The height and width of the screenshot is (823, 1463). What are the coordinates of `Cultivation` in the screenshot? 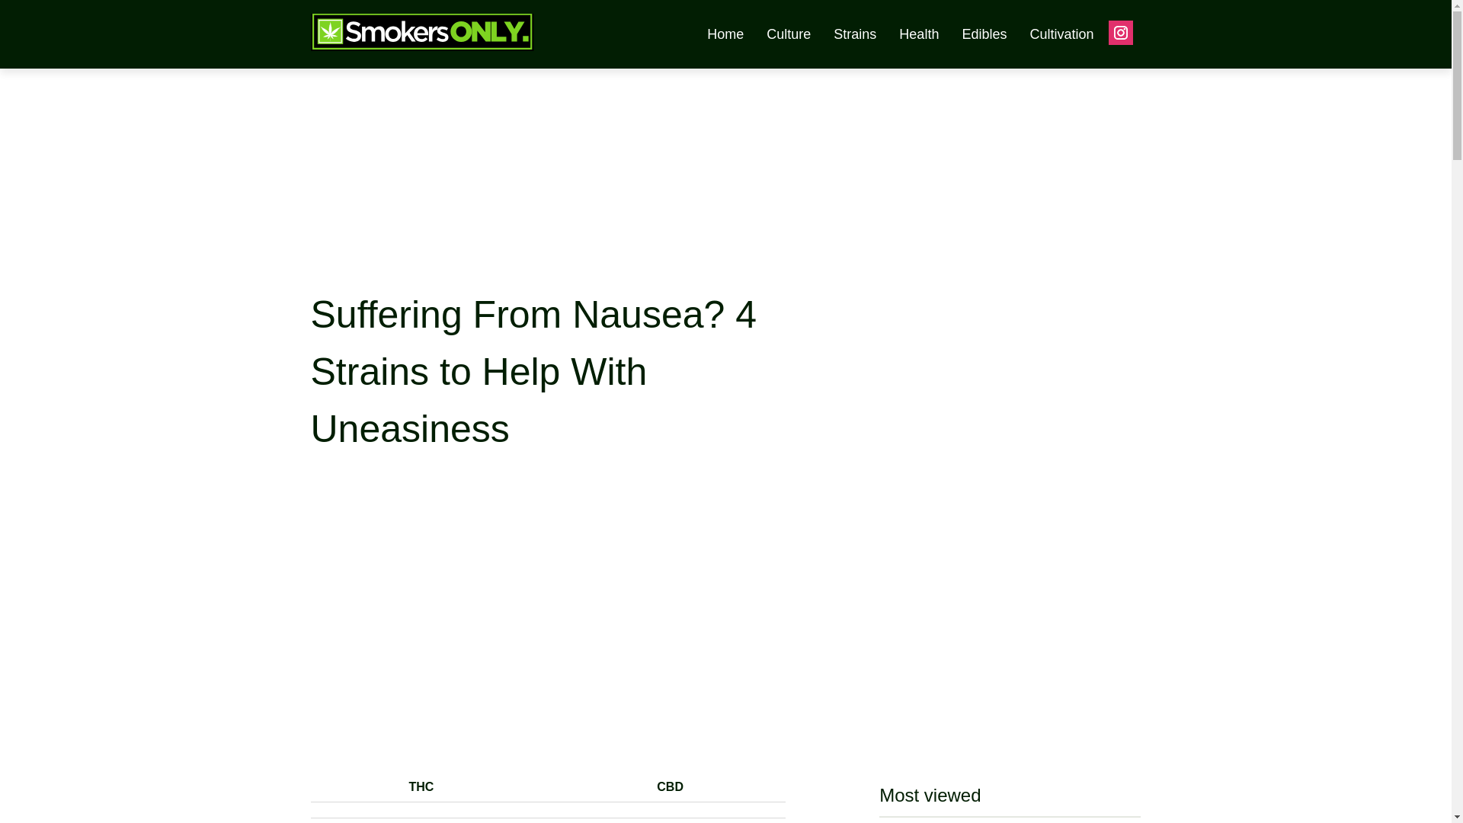 It's located at (1061, 34).